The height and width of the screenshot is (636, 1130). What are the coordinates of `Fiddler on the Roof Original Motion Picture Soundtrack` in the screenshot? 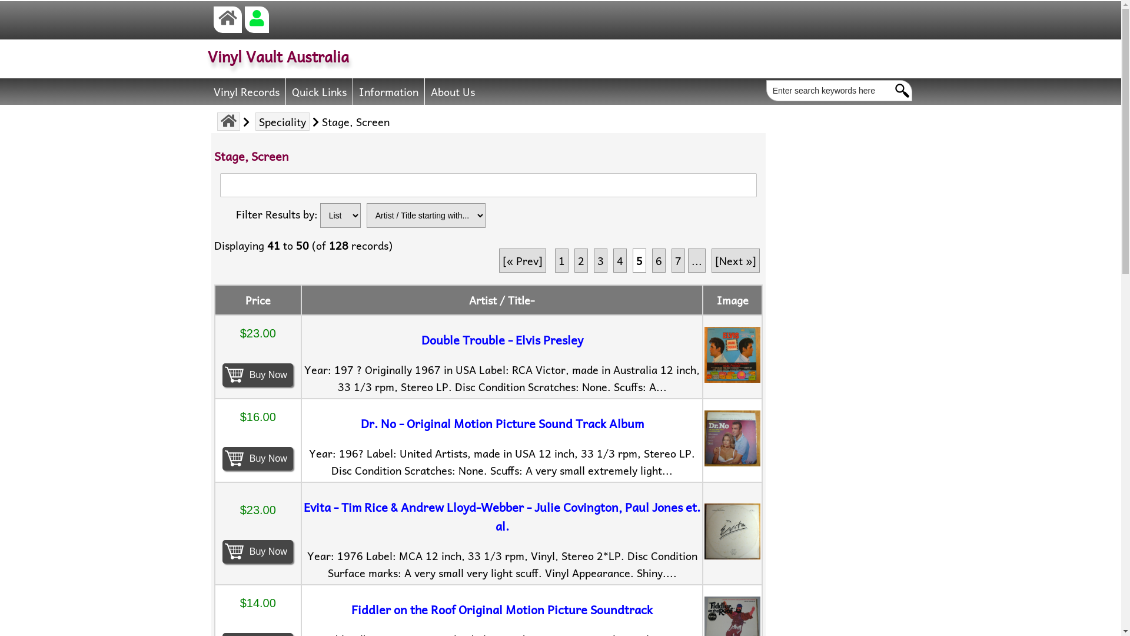 It's located at (502, 609).